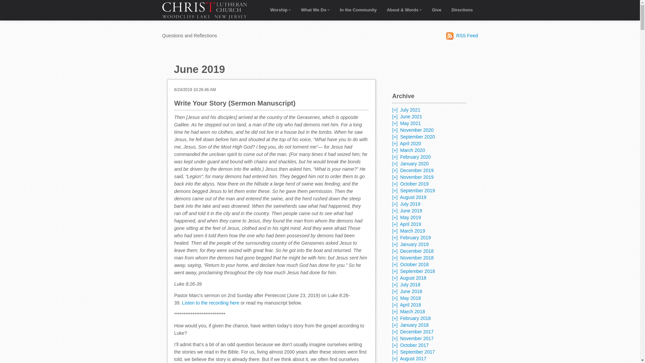 The width and height of the screenshot is (645, 363). Describe the element at coordinates (437, 10) in the screenshot. I see `Give` at that location.